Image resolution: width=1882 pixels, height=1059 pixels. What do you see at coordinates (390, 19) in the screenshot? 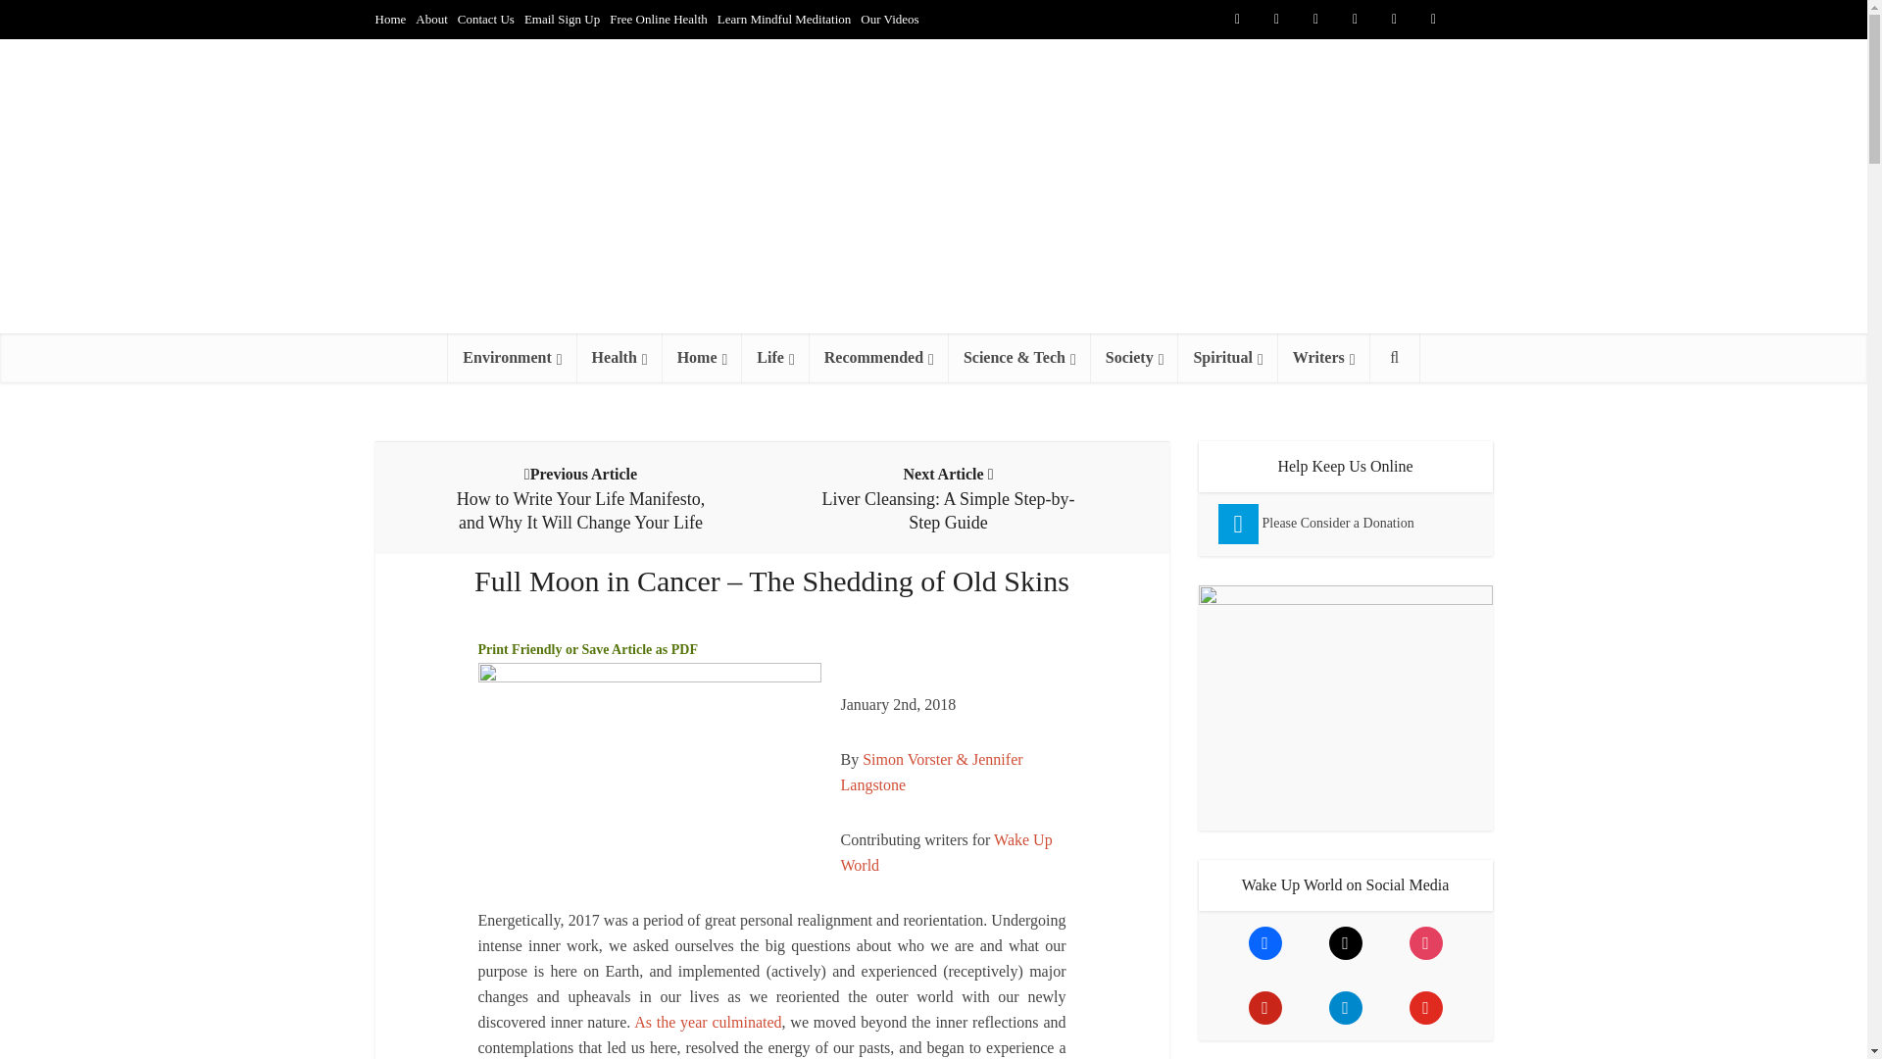
I see `Home` at bounding box center [390, 19].